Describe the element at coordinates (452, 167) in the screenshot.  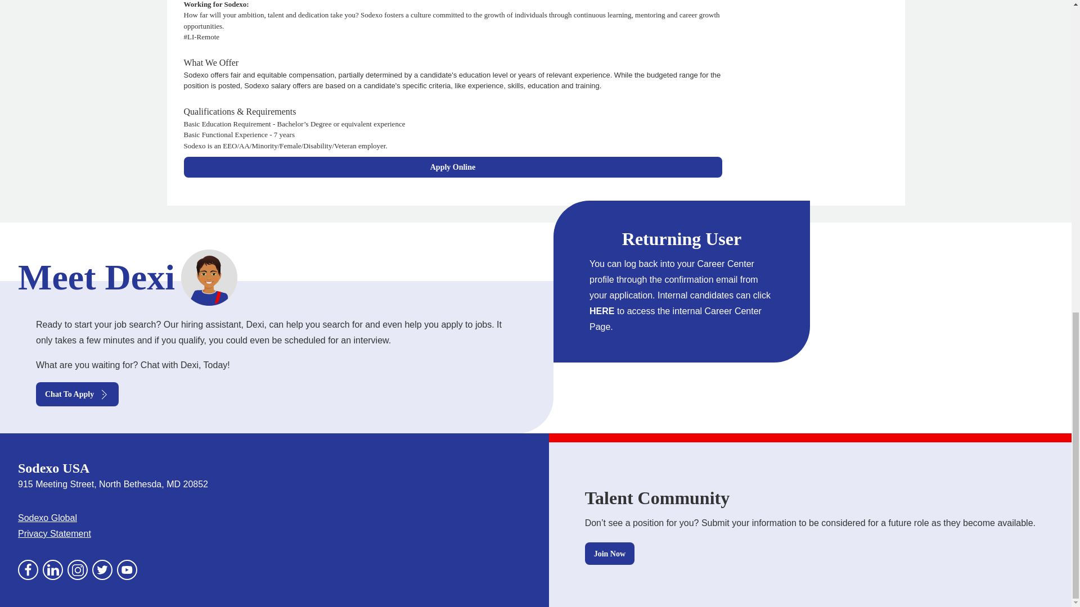
I see `Apply Online` at that location.